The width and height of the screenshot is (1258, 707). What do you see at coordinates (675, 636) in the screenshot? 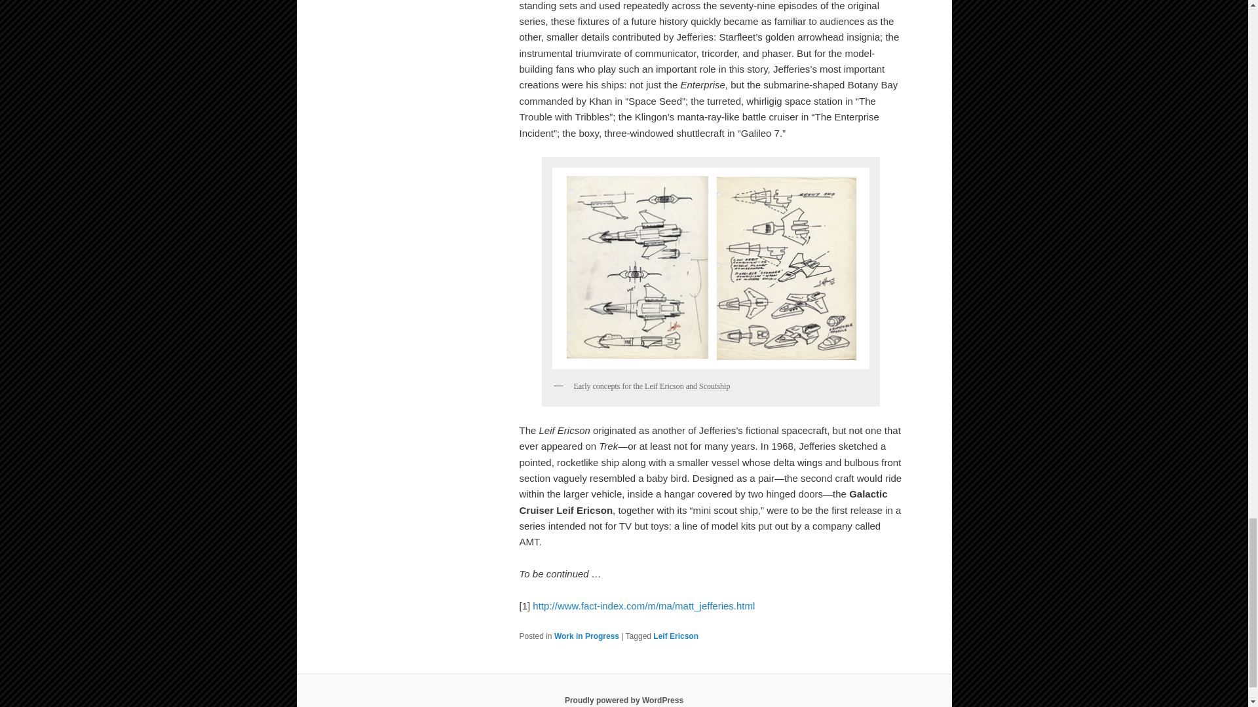
I see `Leif Ericson` at bounding box center [675, 636].